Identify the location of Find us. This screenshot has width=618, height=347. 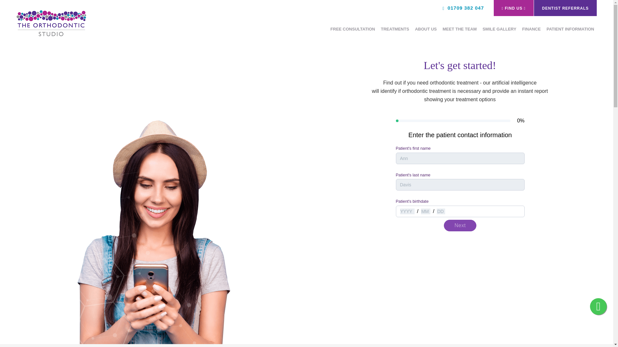
(514, 8).